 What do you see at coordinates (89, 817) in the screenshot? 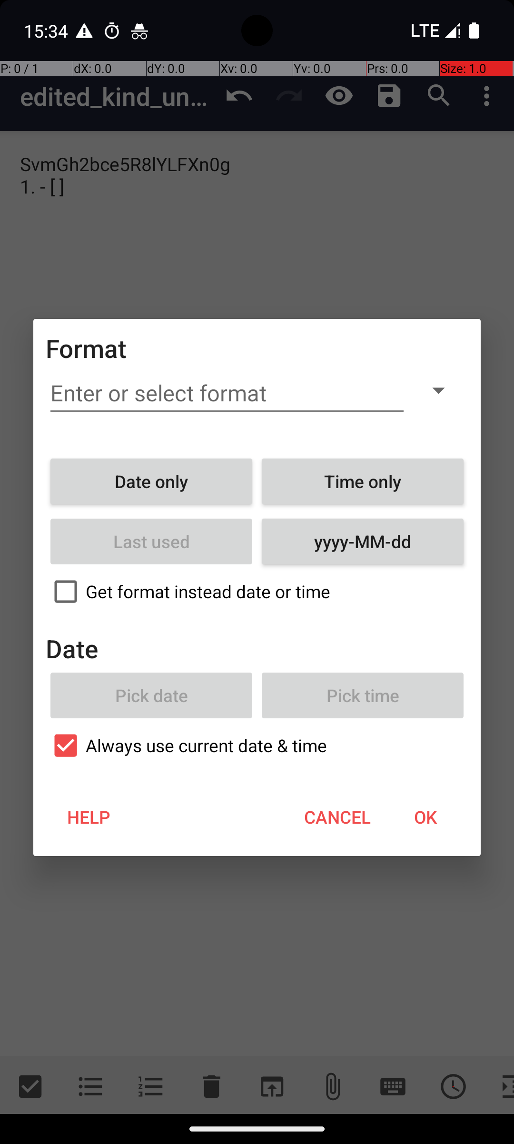
I see `HELP` at bounding box center [89, 817].